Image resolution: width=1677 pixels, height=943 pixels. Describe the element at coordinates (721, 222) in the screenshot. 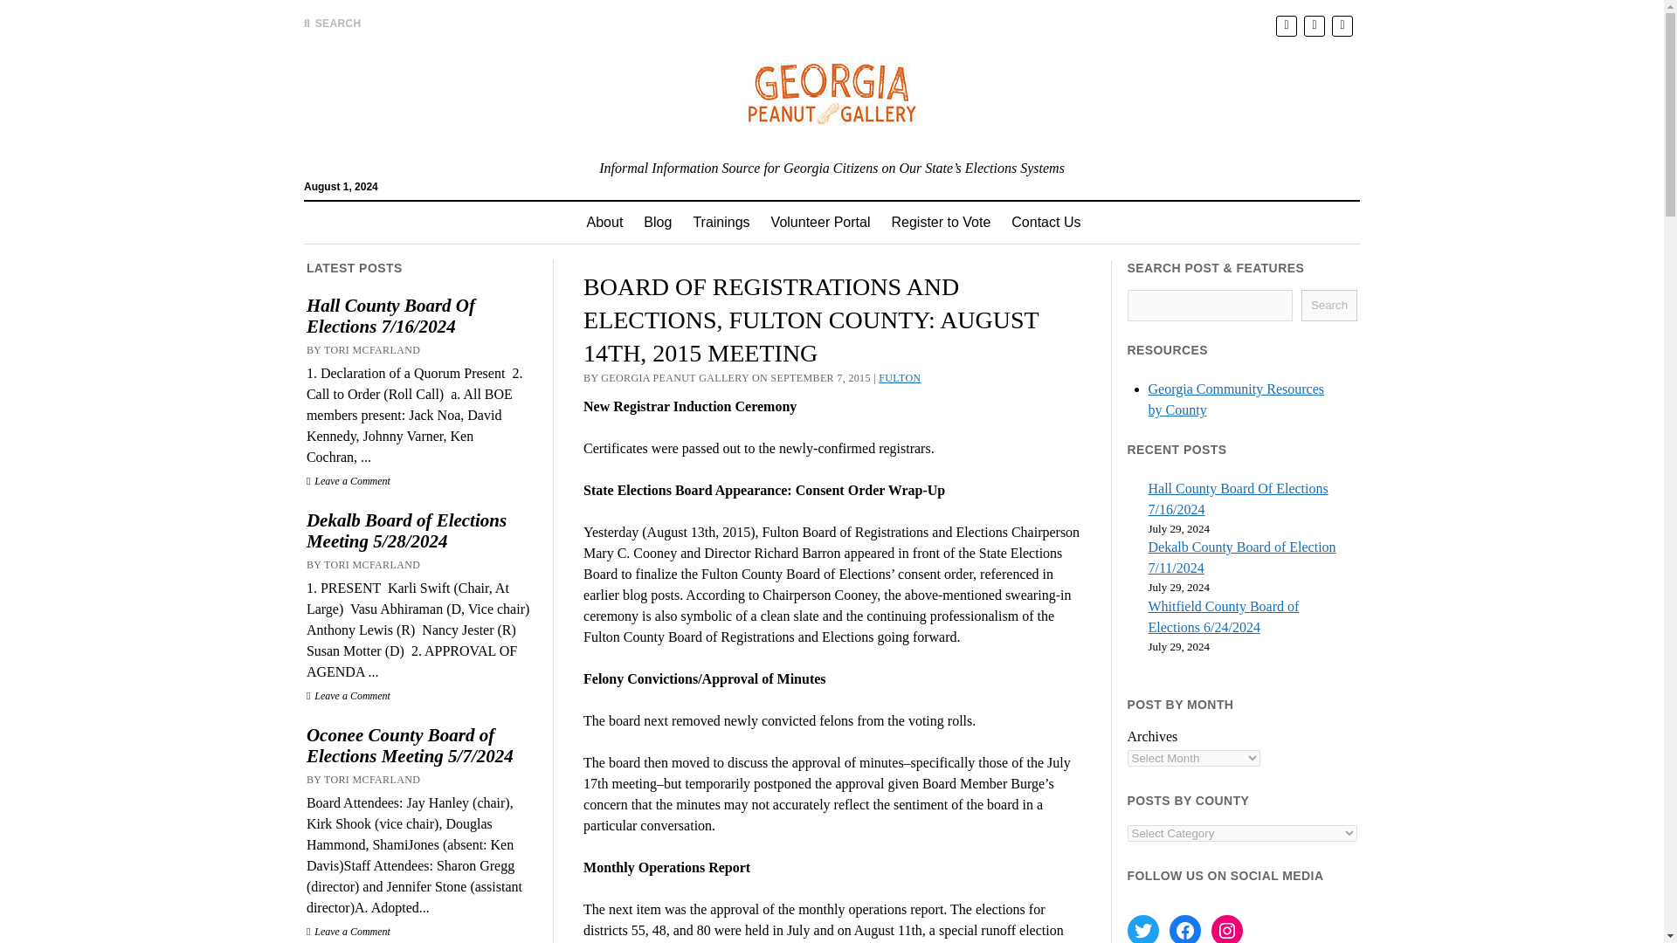

I see `Trainings` at that location.